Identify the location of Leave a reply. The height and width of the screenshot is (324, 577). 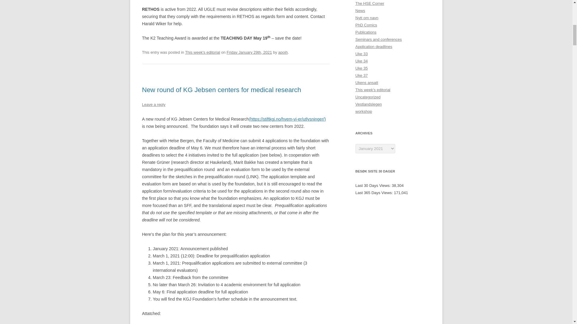
(153, 104).